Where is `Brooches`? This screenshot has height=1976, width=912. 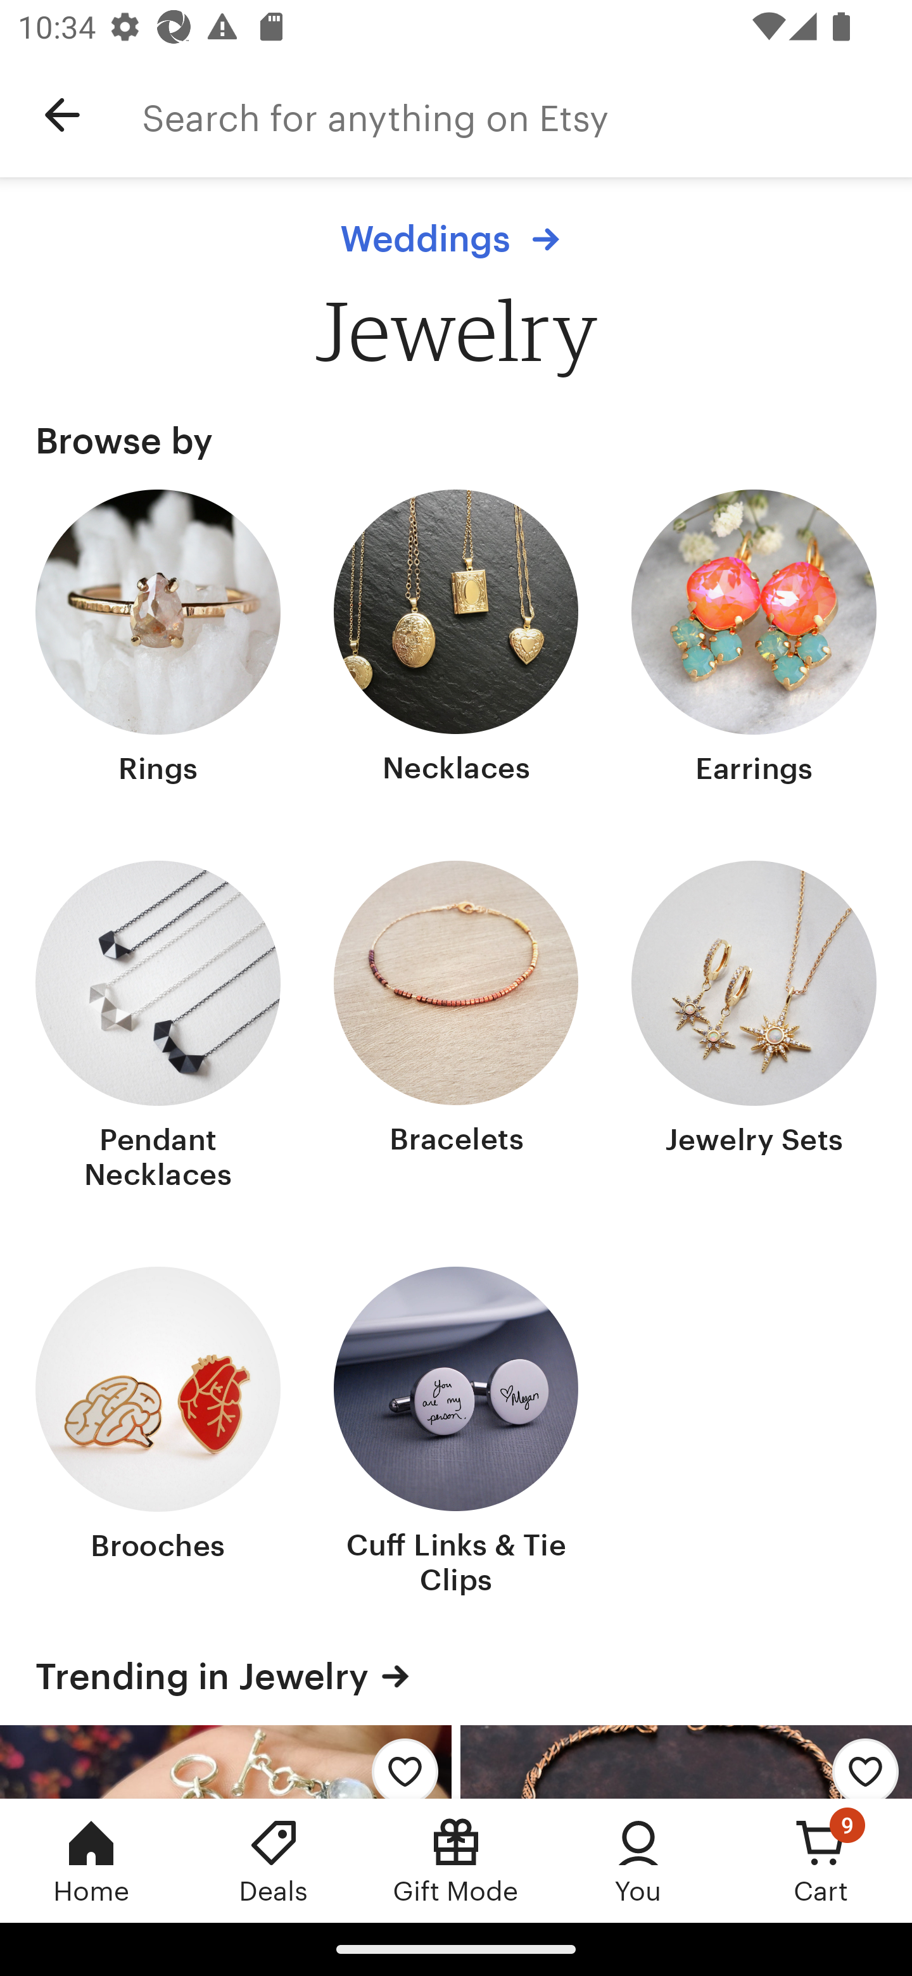
Brooches is located at coordinates (158, 1433).